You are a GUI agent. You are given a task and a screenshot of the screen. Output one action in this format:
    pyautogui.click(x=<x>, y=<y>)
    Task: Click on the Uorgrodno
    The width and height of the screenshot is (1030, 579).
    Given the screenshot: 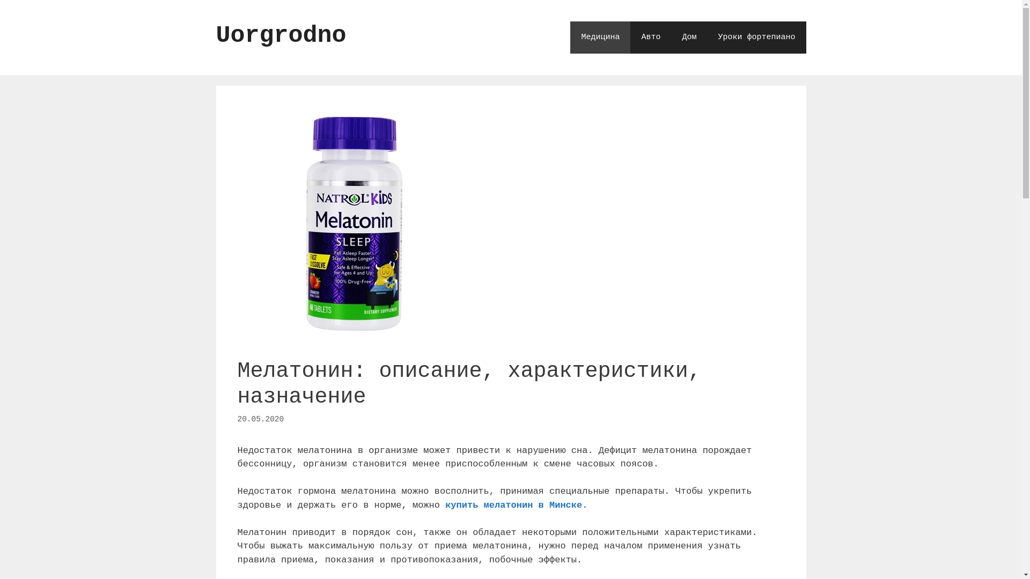 What is the action you would take?
    pyautogui.click(x=281, y=35)
    